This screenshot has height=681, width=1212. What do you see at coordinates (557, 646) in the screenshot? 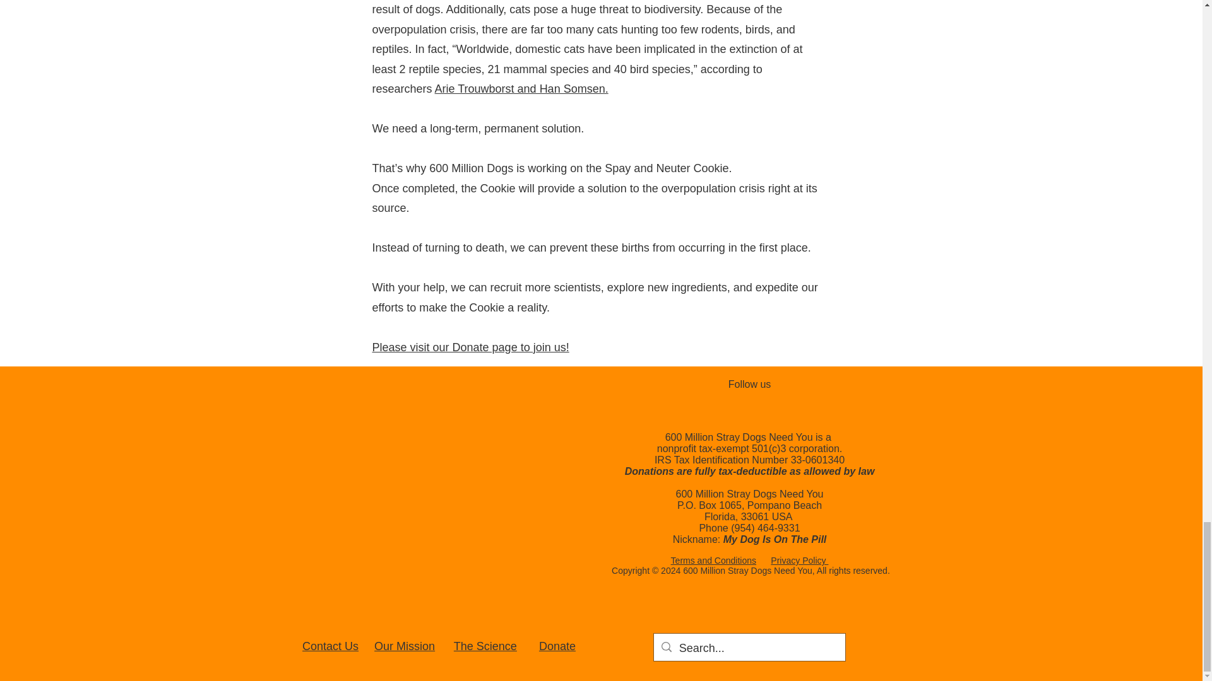
I see `Donate` at bounding box center [557, 646].